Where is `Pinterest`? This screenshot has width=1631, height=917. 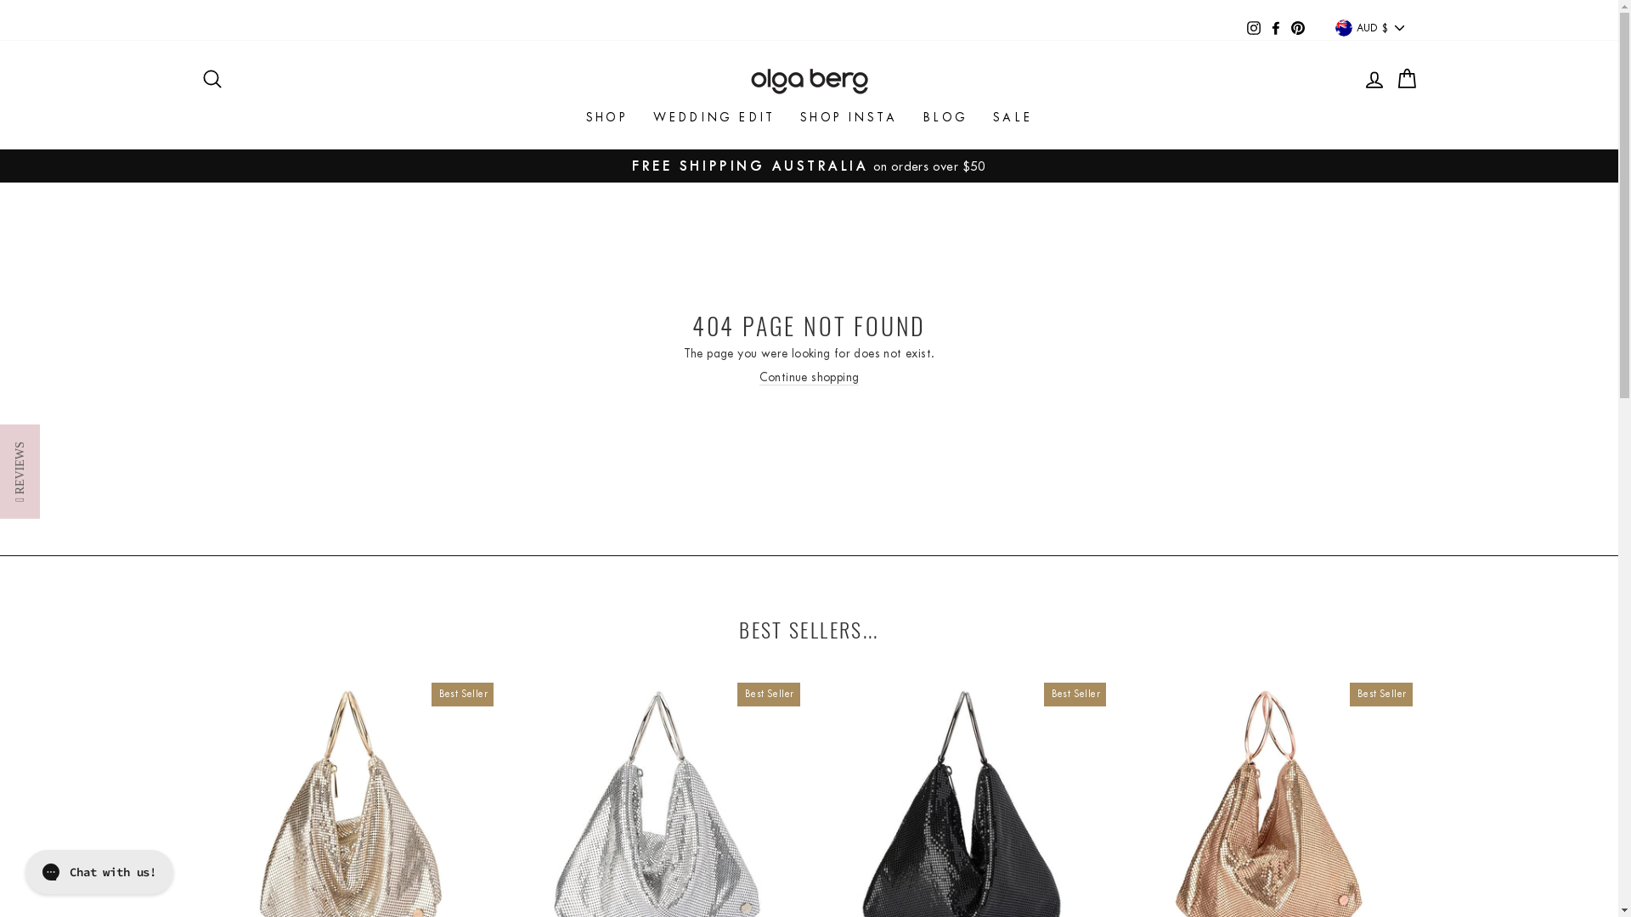 Pinterest is located at coordinates (1298, 28).